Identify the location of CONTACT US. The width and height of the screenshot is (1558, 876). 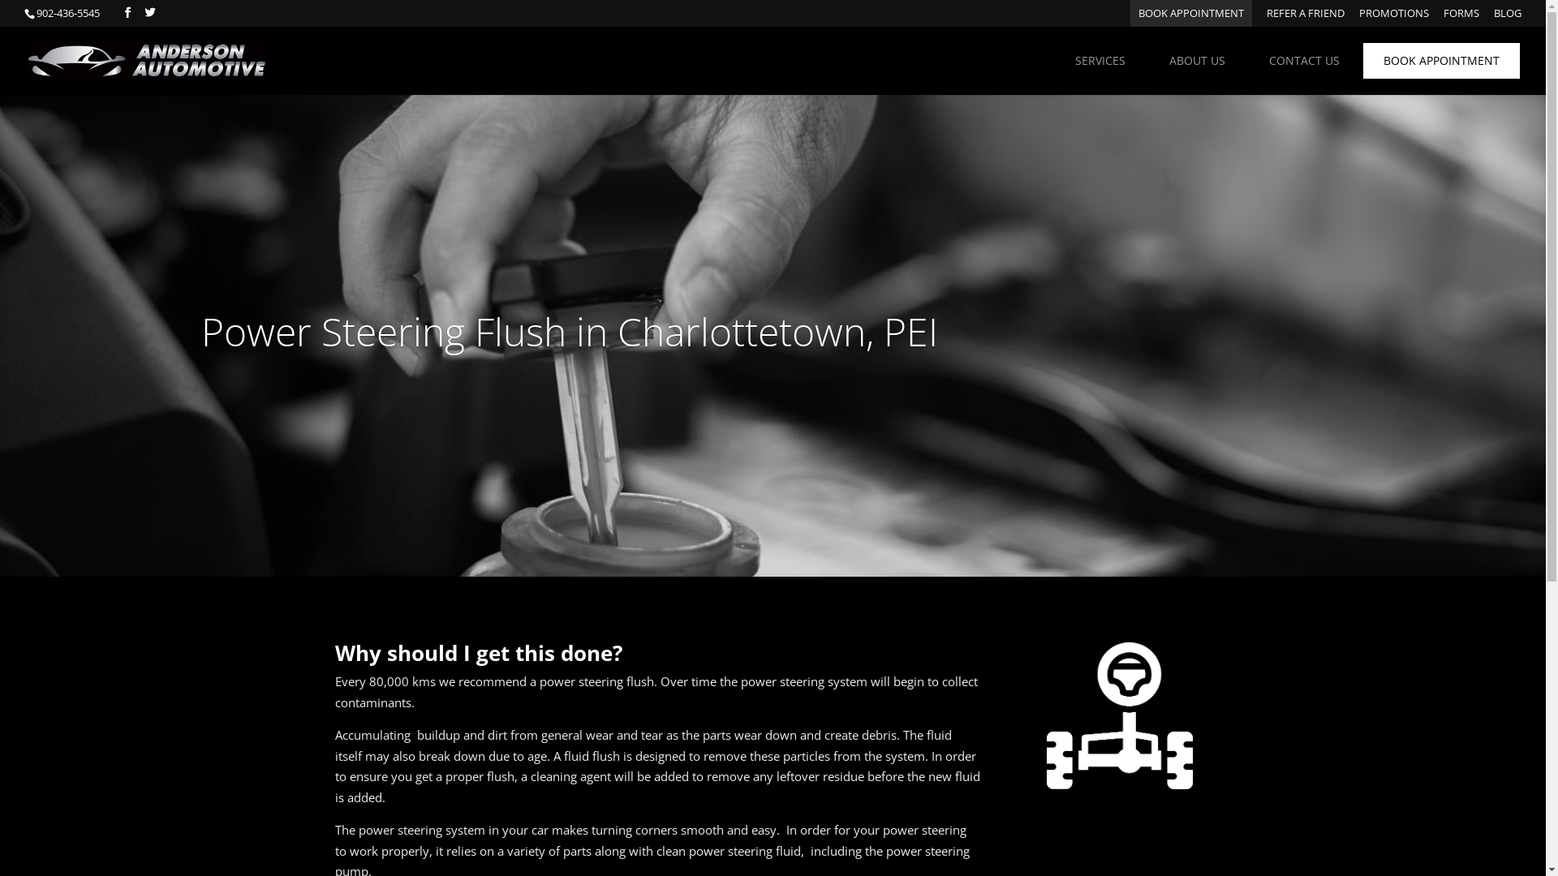
(1305, 61).